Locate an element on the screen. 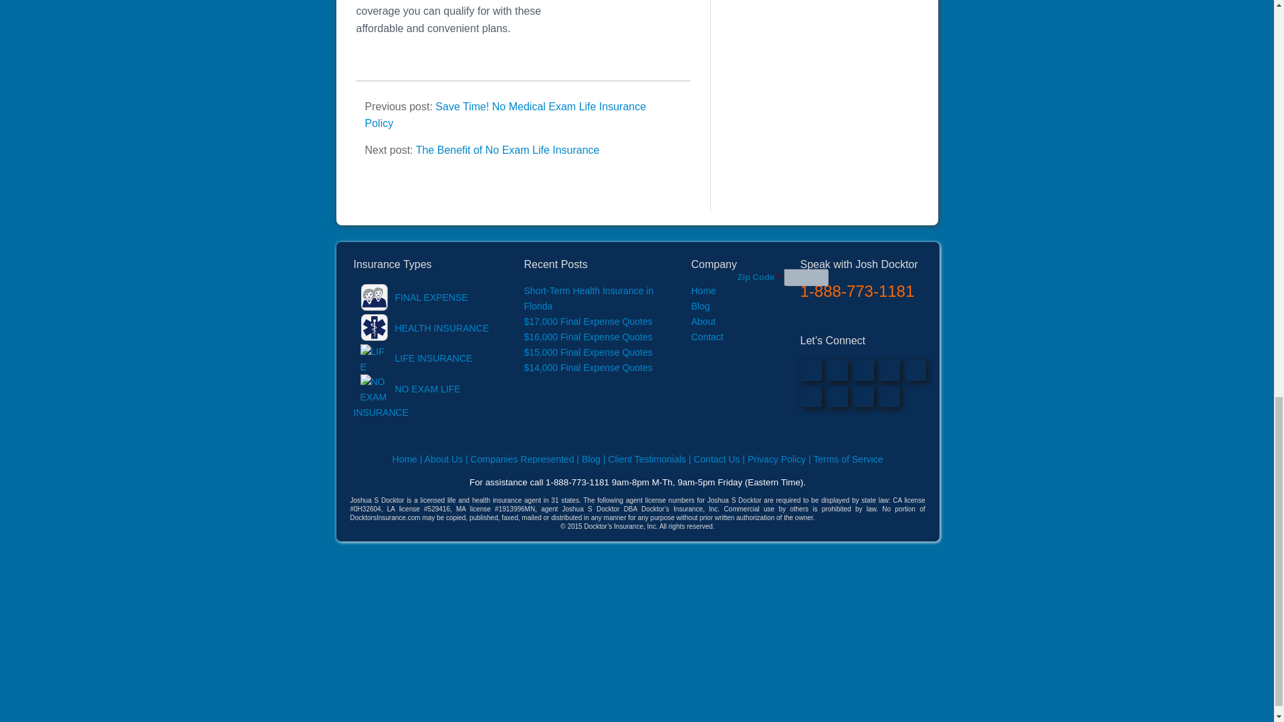  LIFE INSURANCE is located at coordinates (413, 358).